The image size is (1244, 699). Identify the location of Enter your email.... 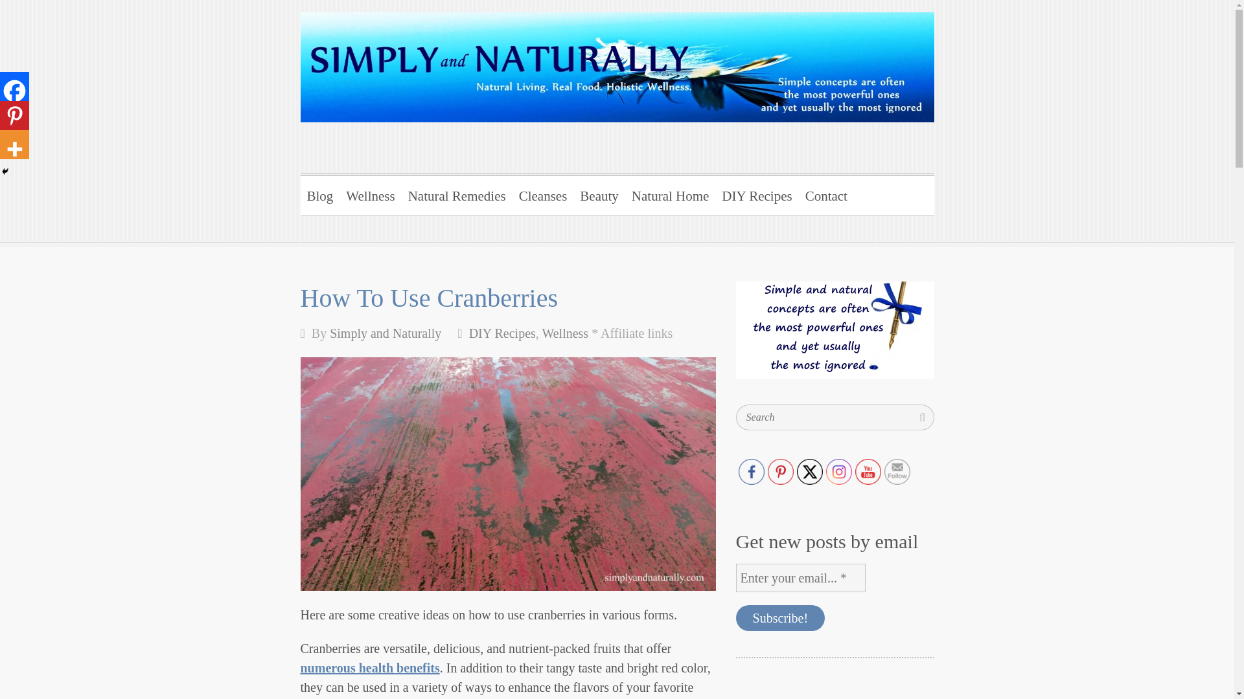
(801, 577).